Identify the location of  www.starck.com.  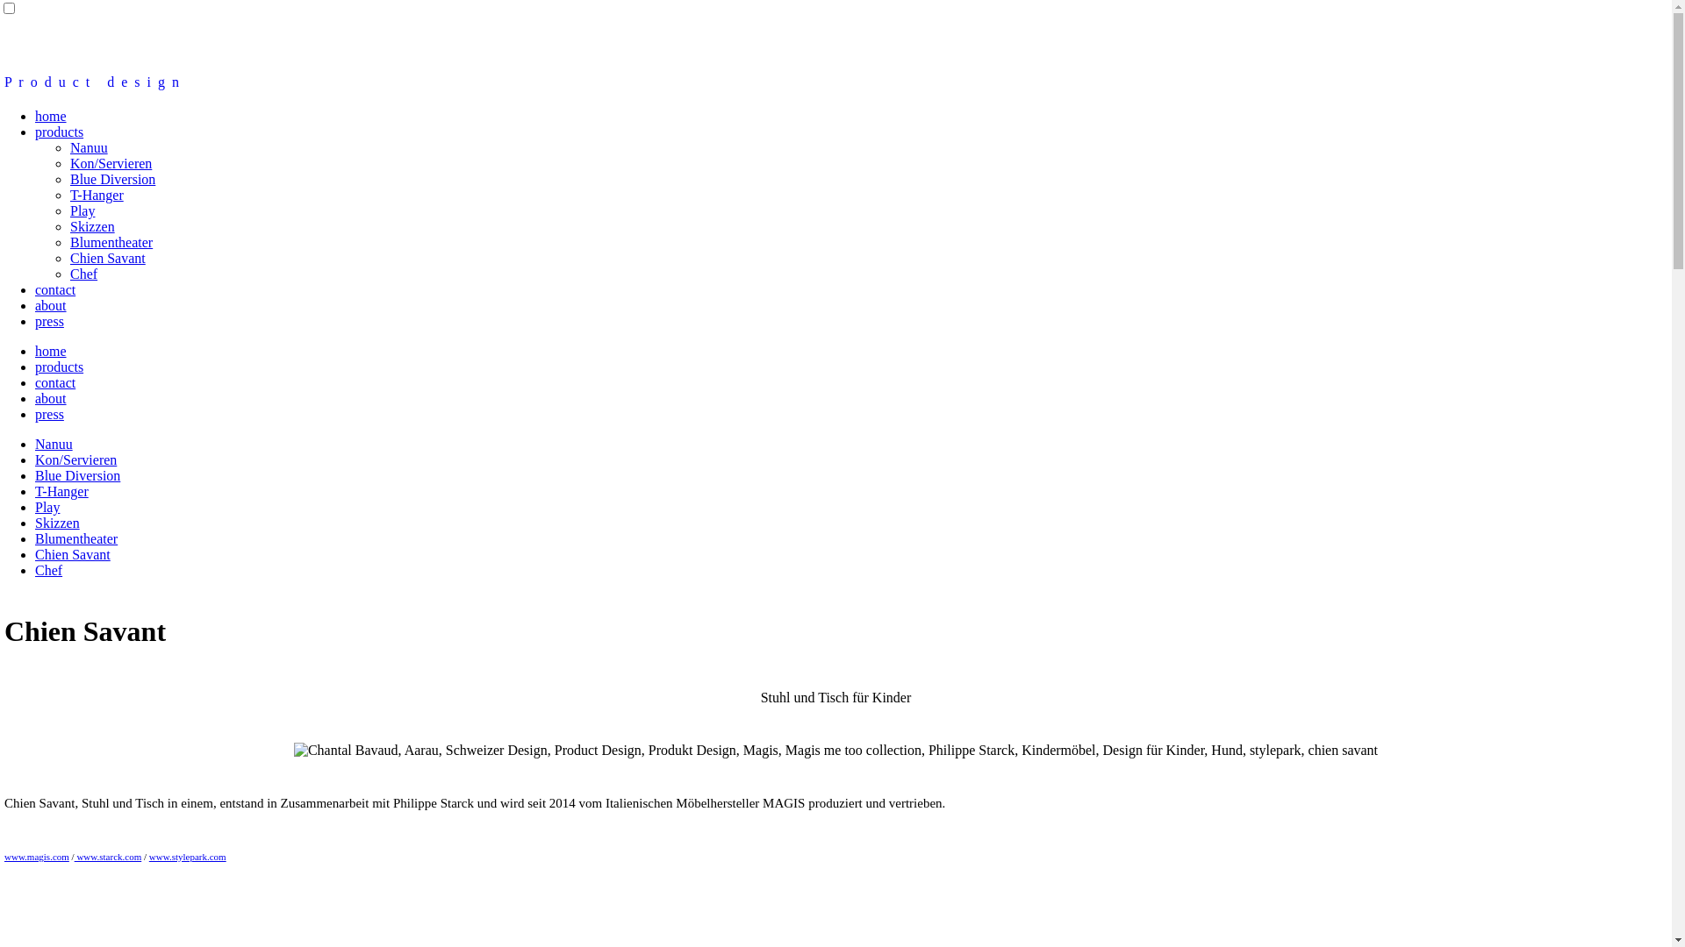
(109, 857).